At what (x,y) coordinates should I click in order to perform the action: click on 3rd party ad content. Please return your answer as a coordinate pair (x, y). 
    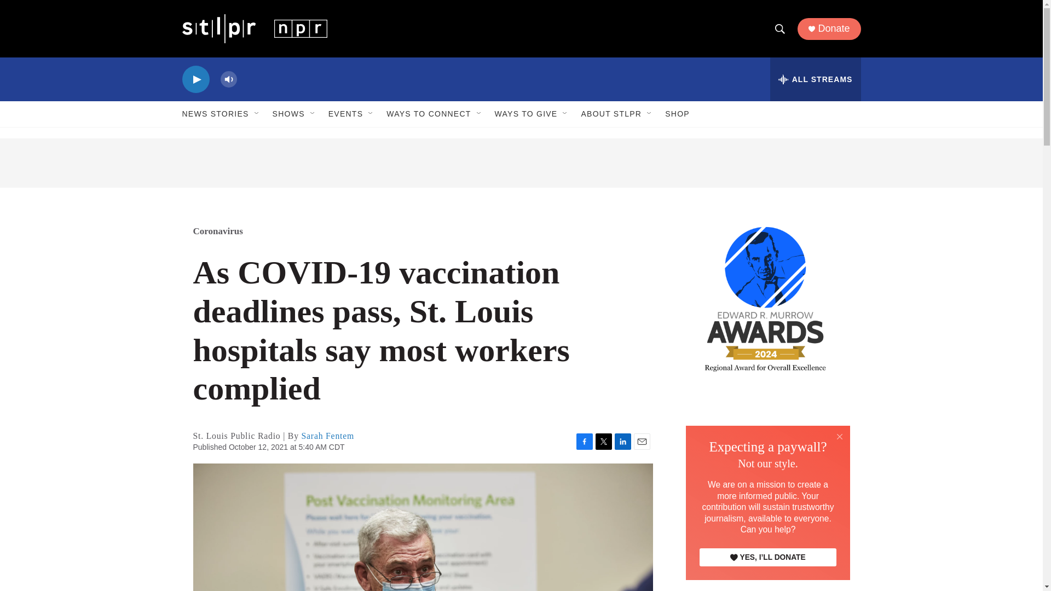
    Looking at the image, I should click on (767, 470).